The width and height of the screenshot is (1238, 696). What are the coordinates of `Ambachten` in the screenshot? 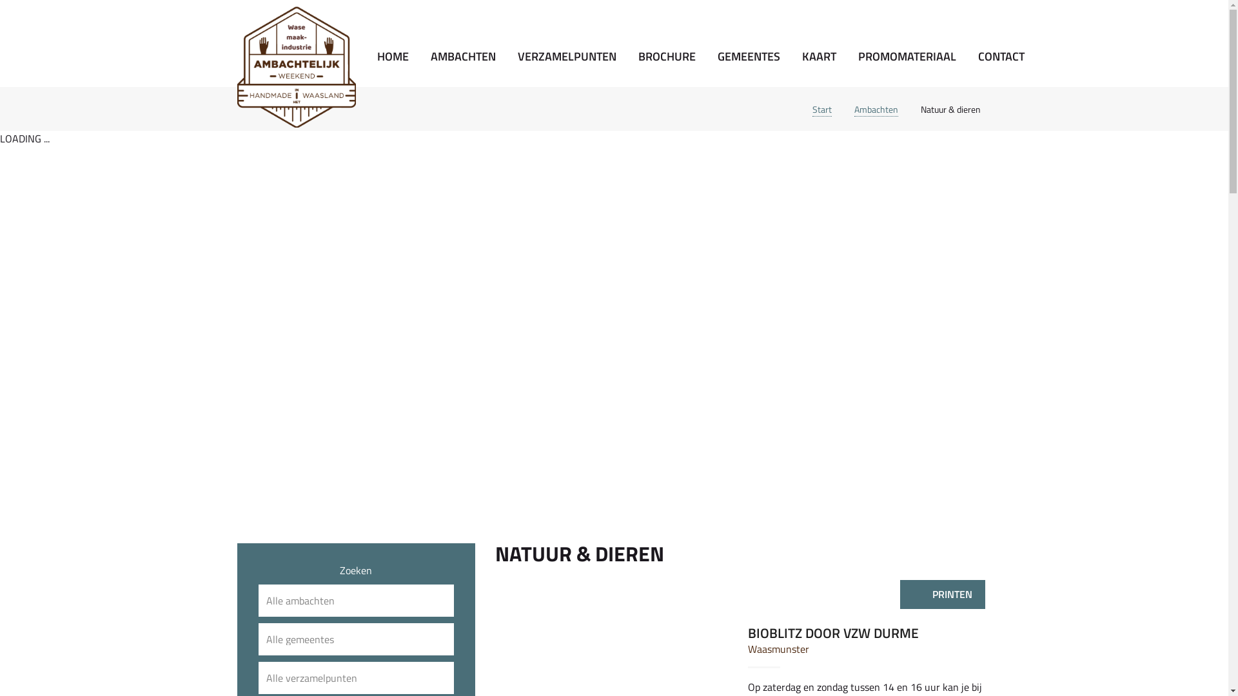 It's located at (876, 110).